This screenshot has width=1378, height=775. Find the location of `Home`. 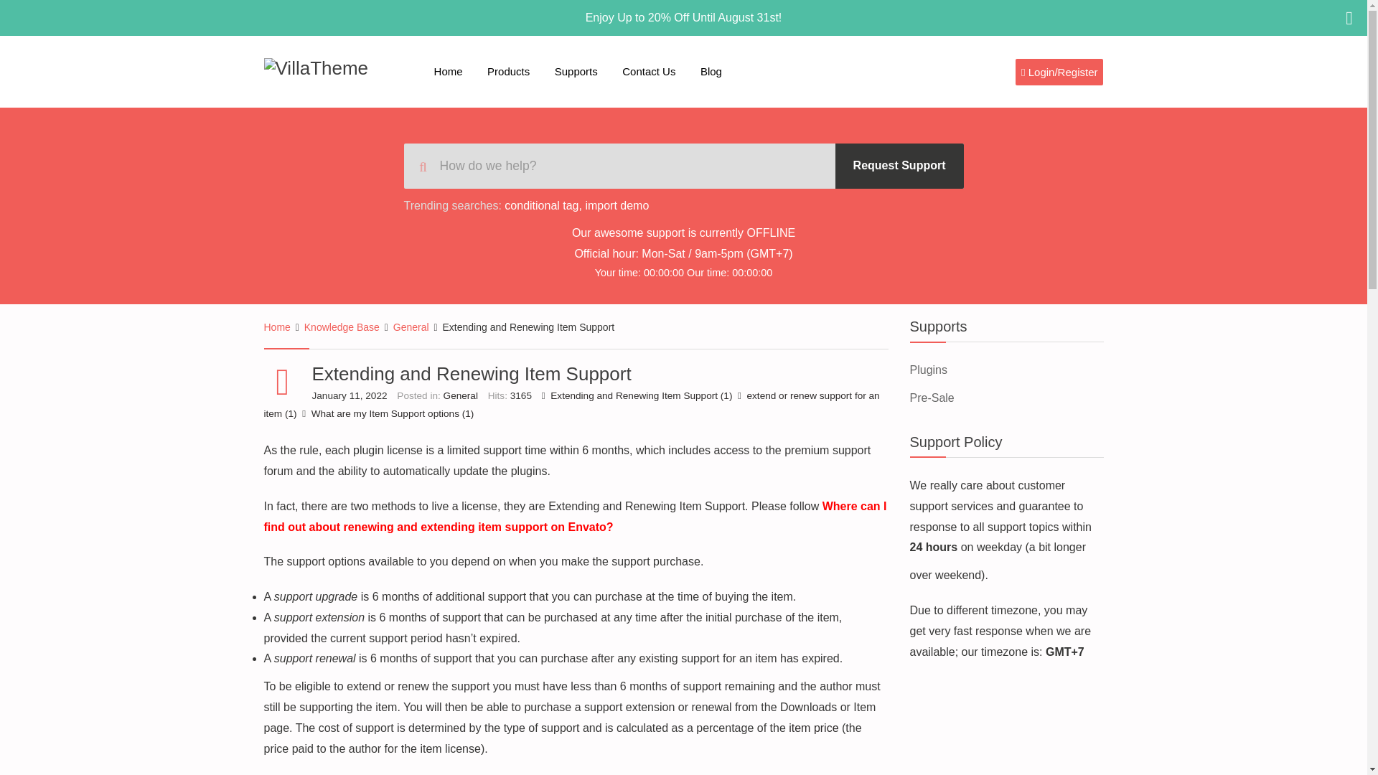

Home is located at coordinates (277, 327).